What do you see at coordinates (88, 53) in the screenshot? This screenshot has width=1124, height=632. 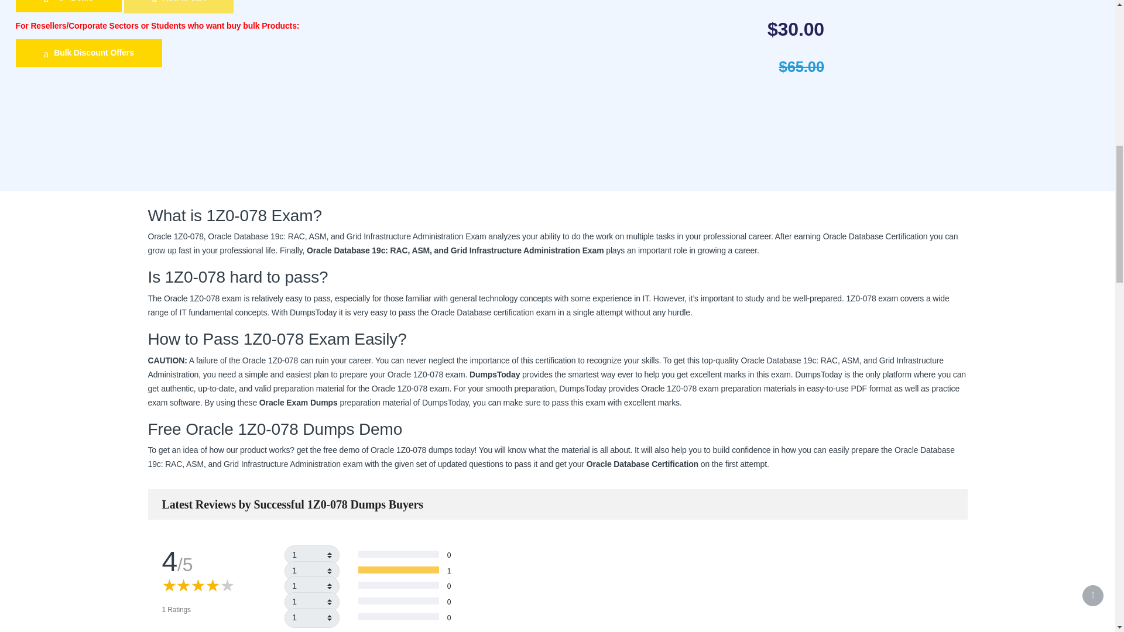 I see `Bulk Discount Offers` at bounding box center [88, 53].